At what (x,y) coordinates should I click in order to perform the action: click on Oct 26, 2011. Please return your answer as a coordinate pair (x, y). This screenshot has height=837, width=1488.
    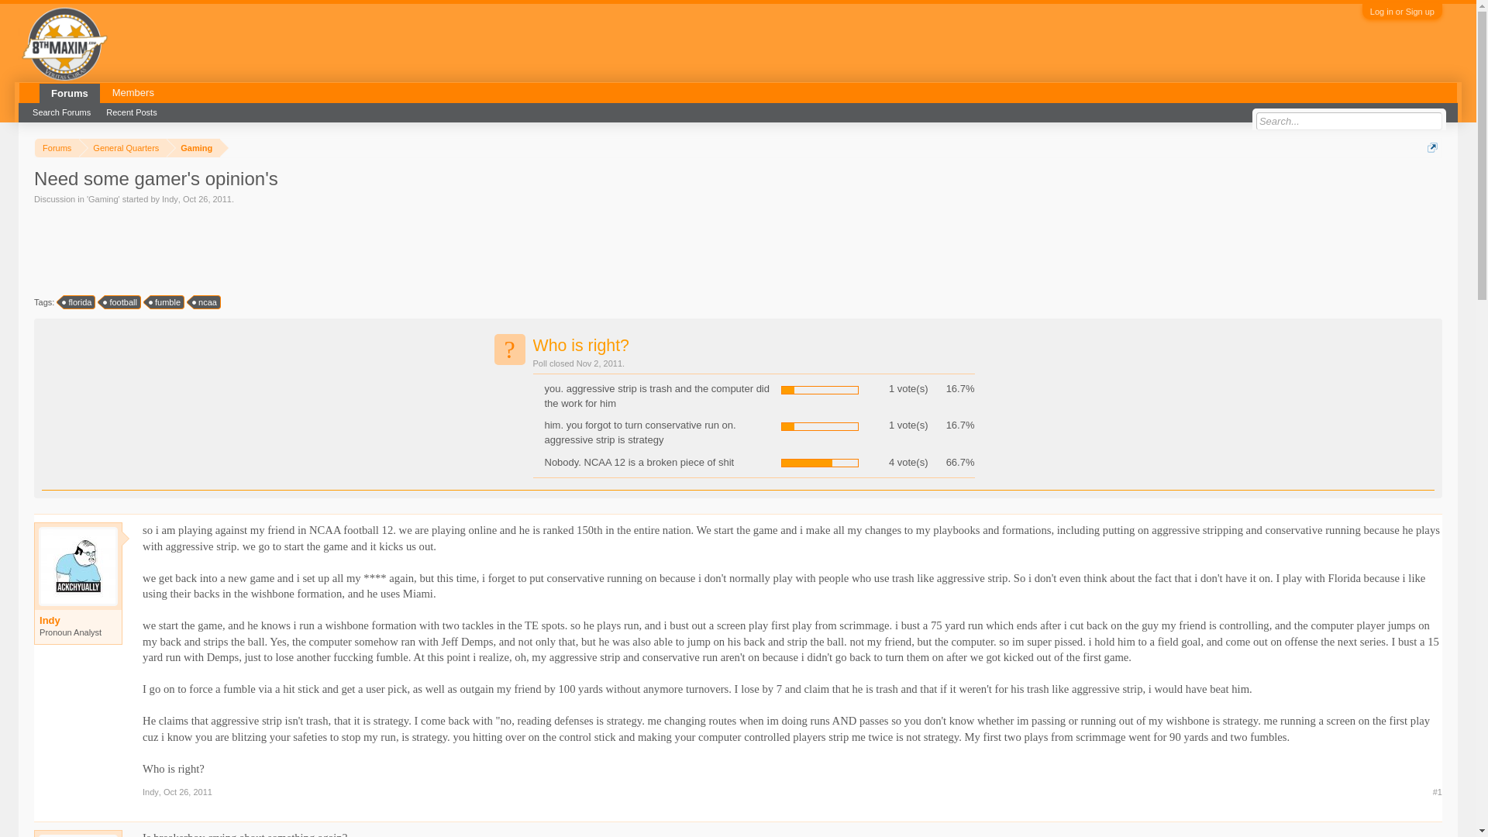
    Looking at the image, I should click on (208, 198).